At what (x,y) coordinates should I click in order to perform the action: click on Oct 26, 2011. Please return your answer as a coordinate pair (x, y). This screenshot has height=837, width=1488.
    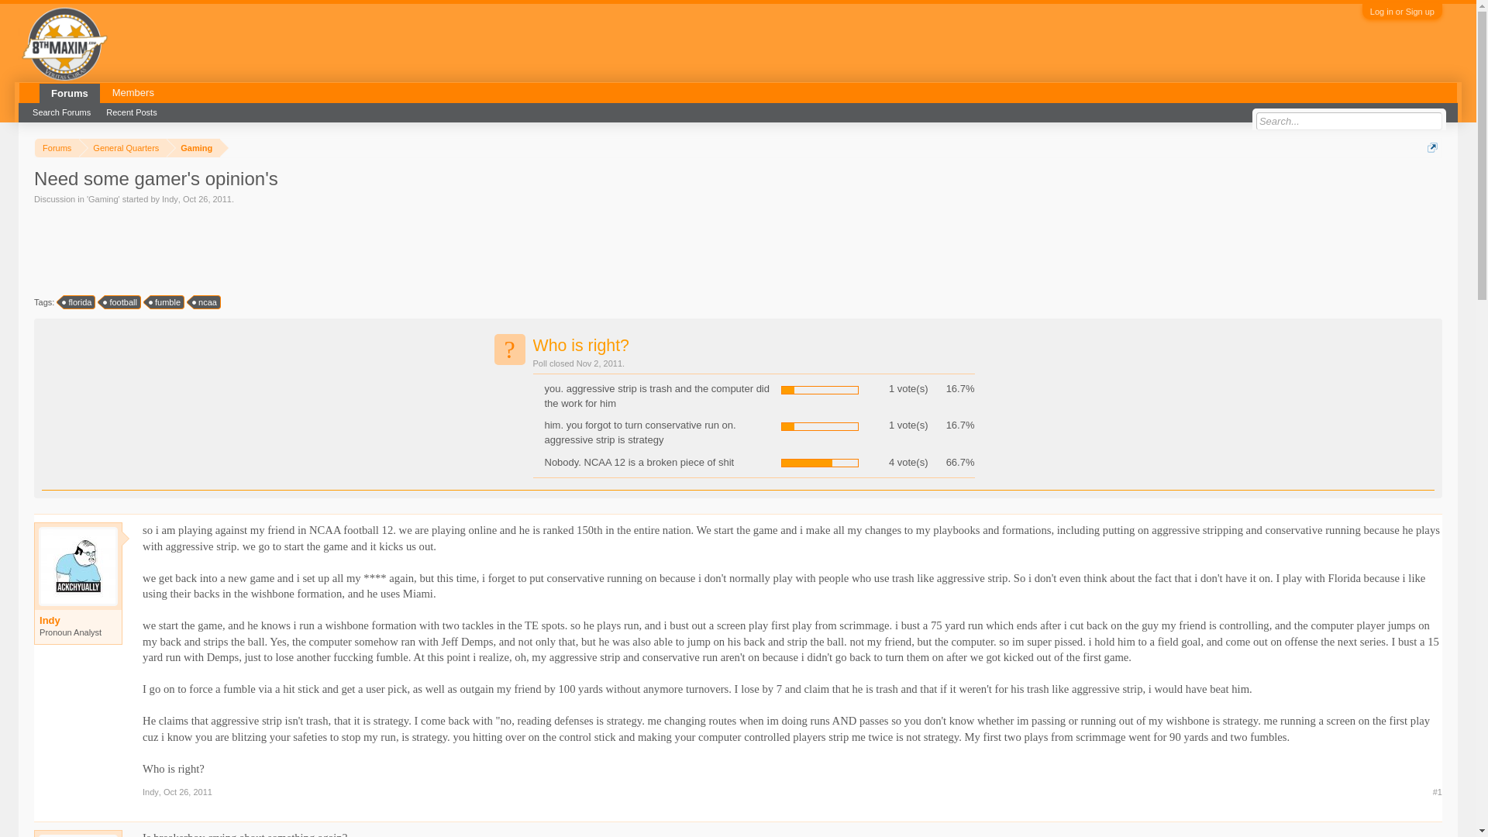
    Looking at the image, I should click on (208, 198).